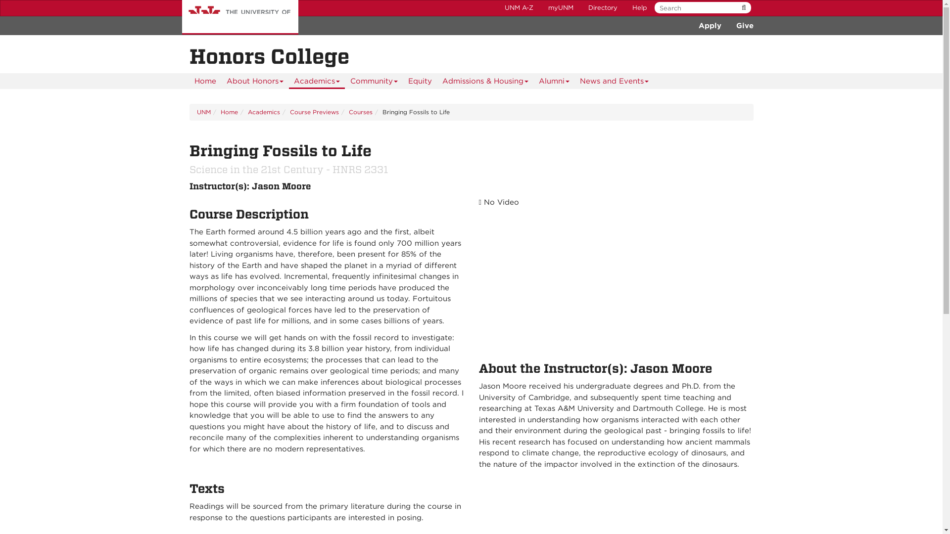  I want to click on myUNM, so click(560, 8).